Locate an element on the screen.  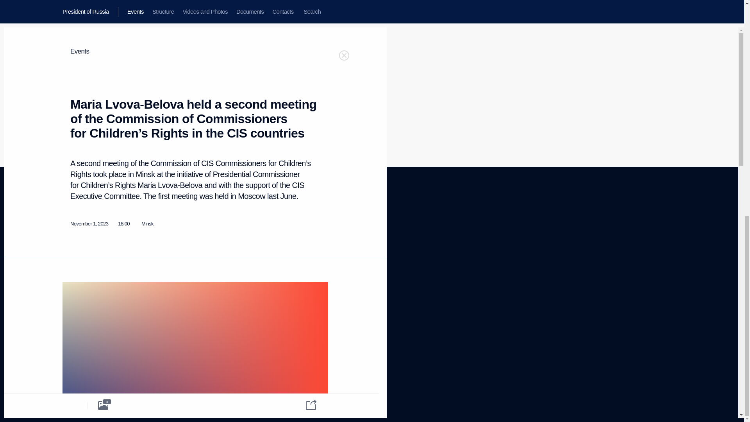
Videos and Photos is located at coordinates (82, 247).